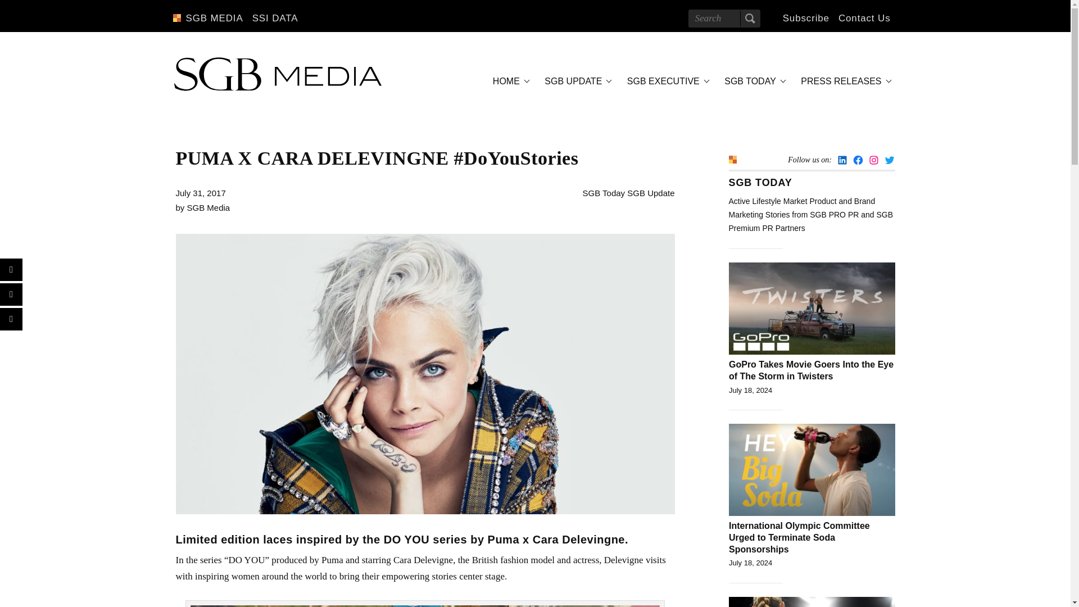  Describe the element at coordinates (275, 18) in the screenshot. I see `SSI DATA` at that location.